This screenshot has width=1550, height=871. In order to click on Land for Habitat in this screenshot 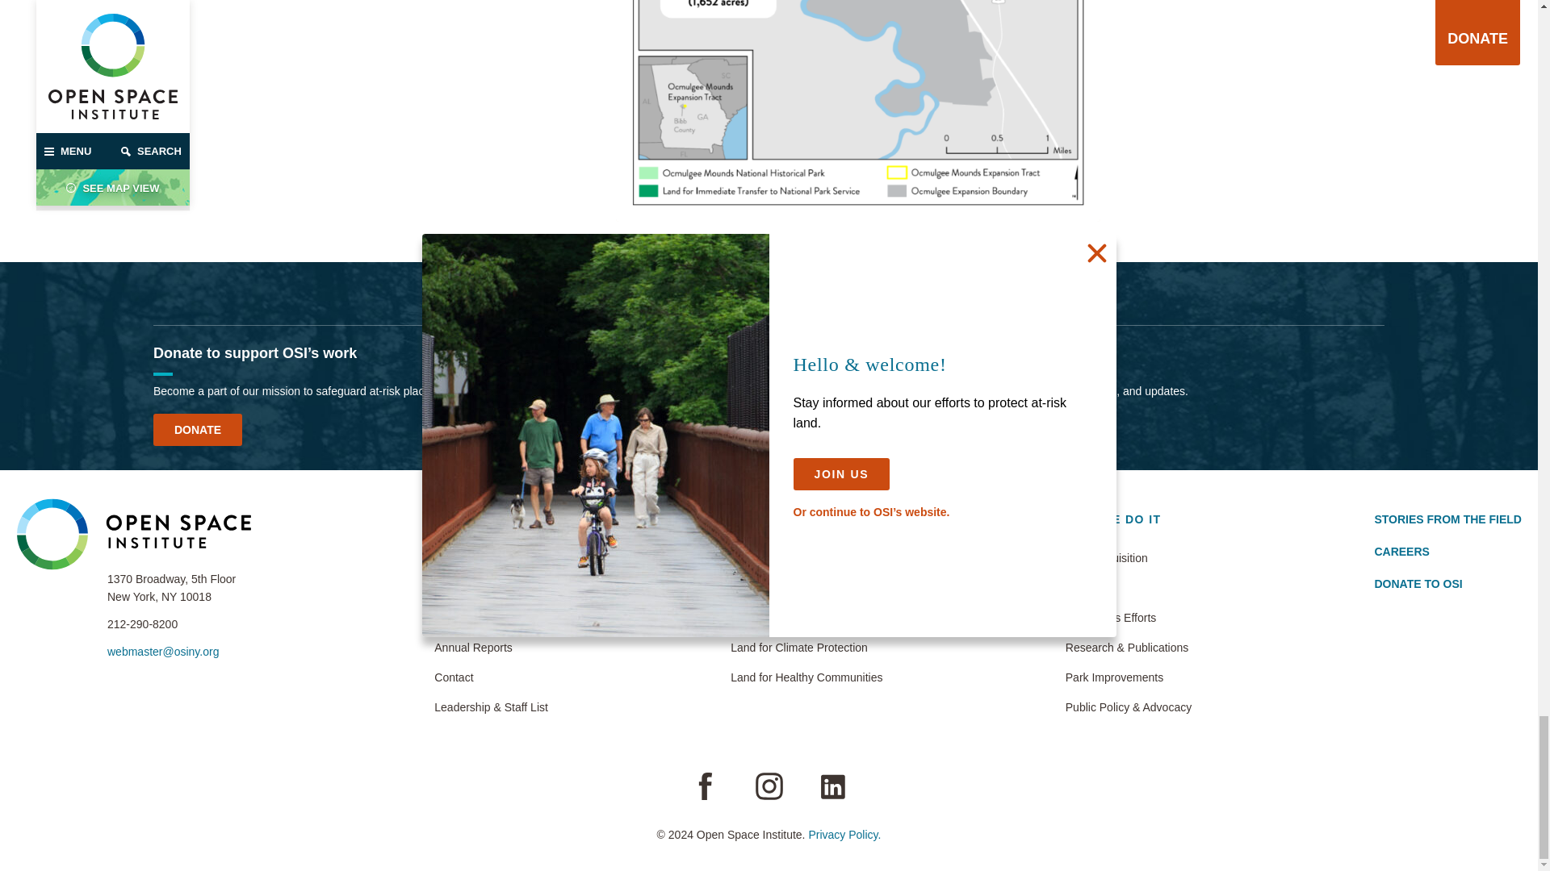, I will do `click(806, 587)`.